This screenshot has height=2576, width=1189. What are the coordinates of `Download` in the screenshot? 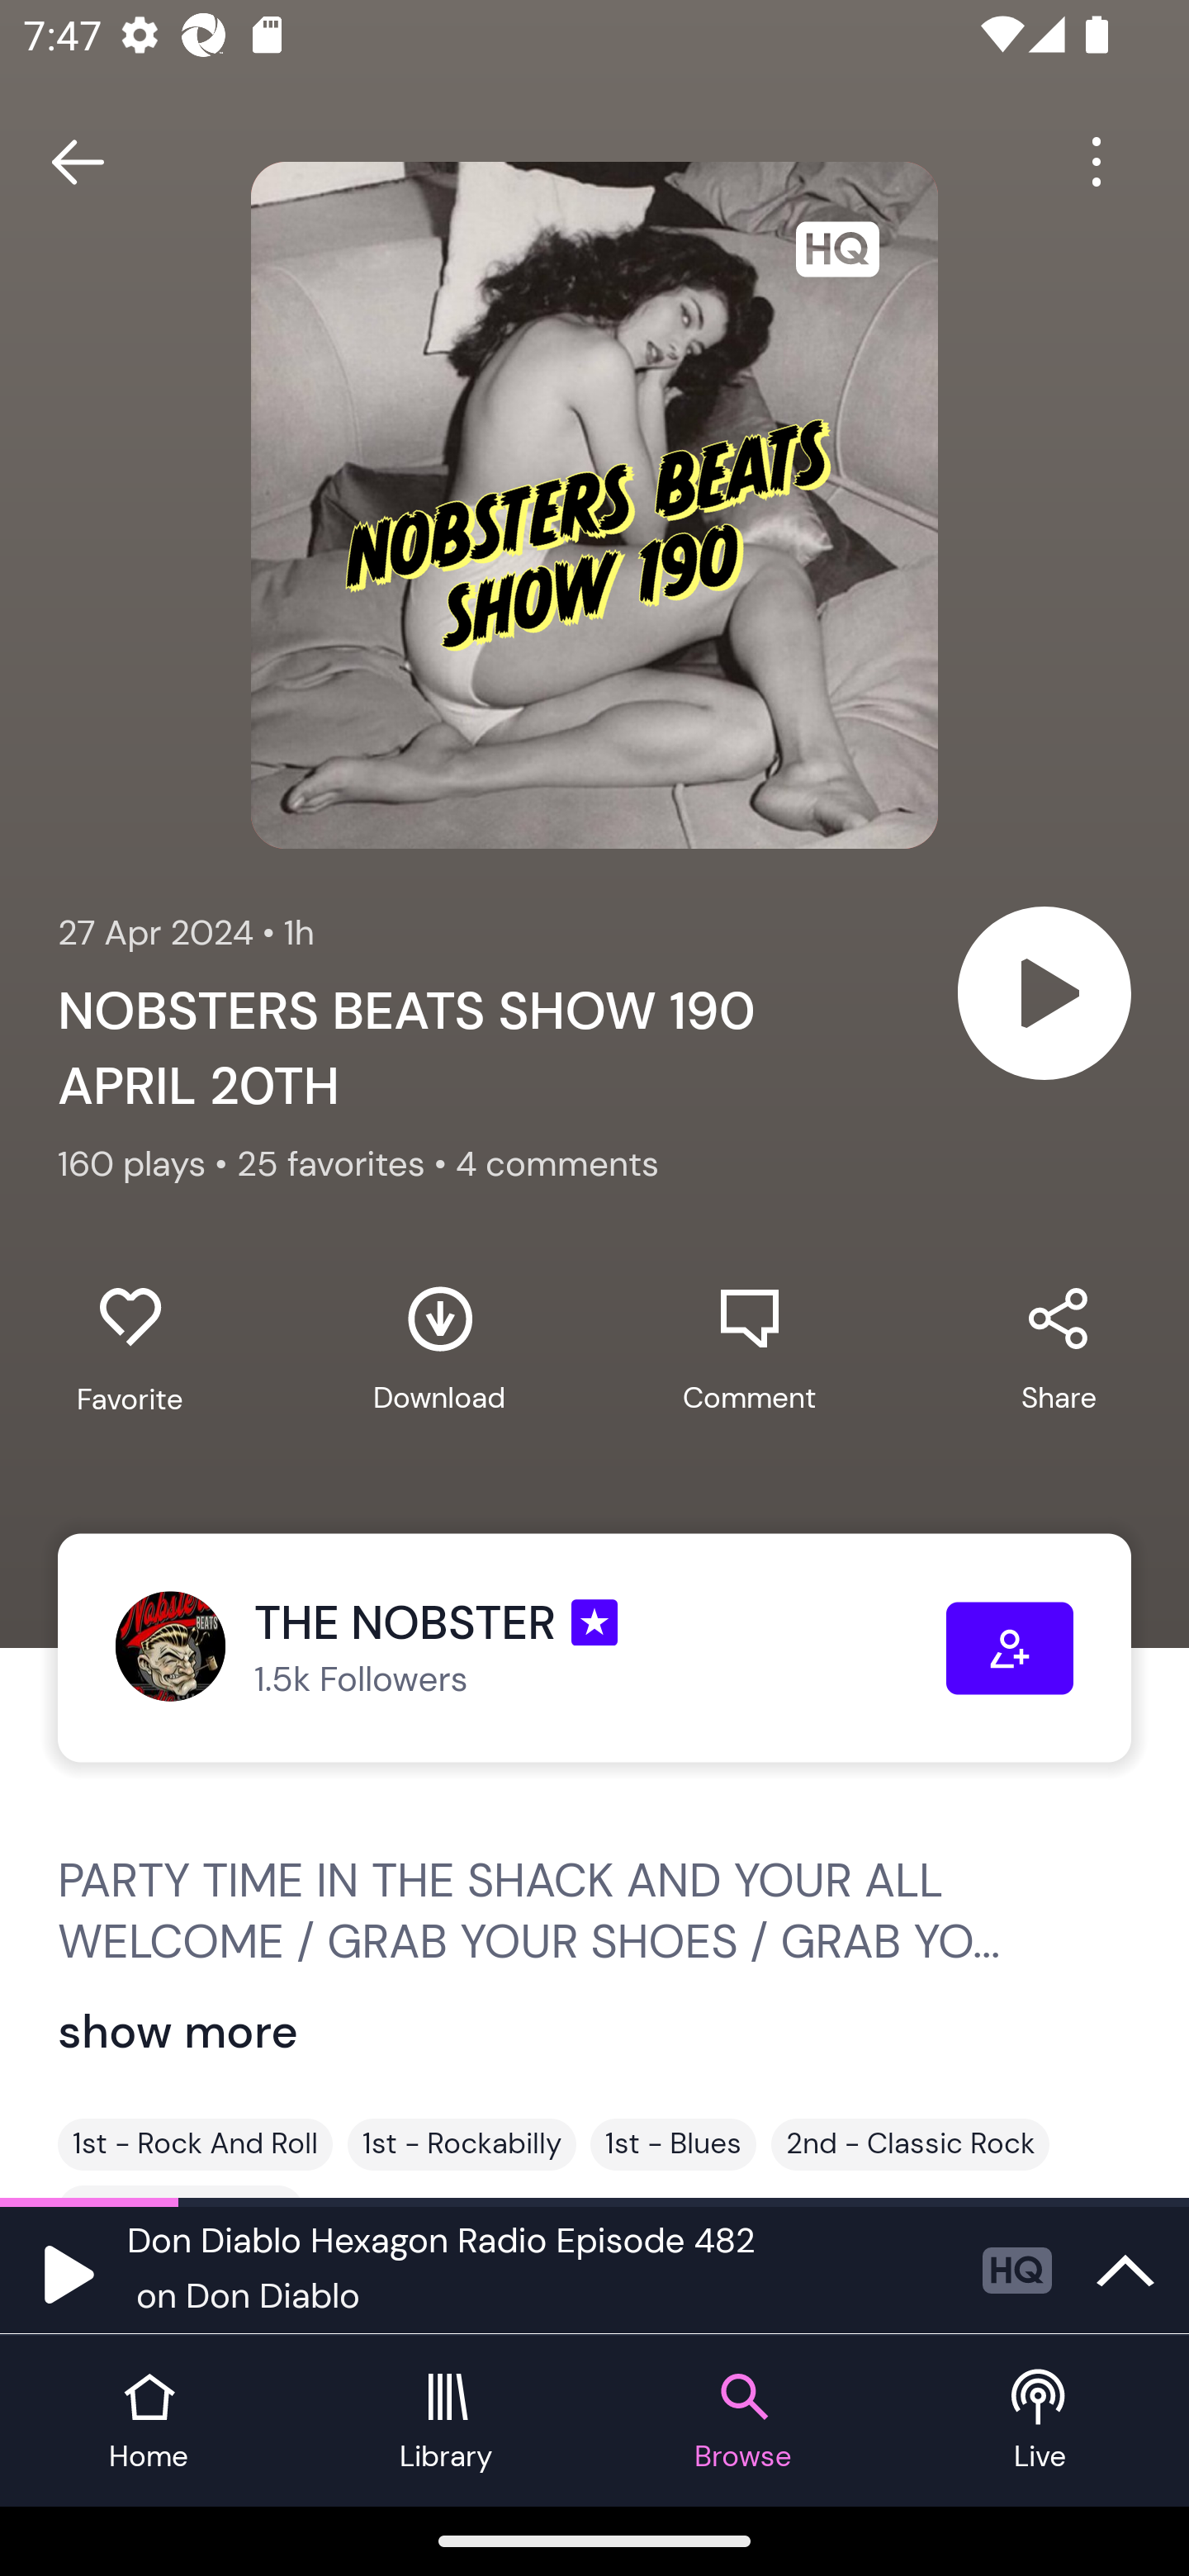 It's located at (439, 1349).